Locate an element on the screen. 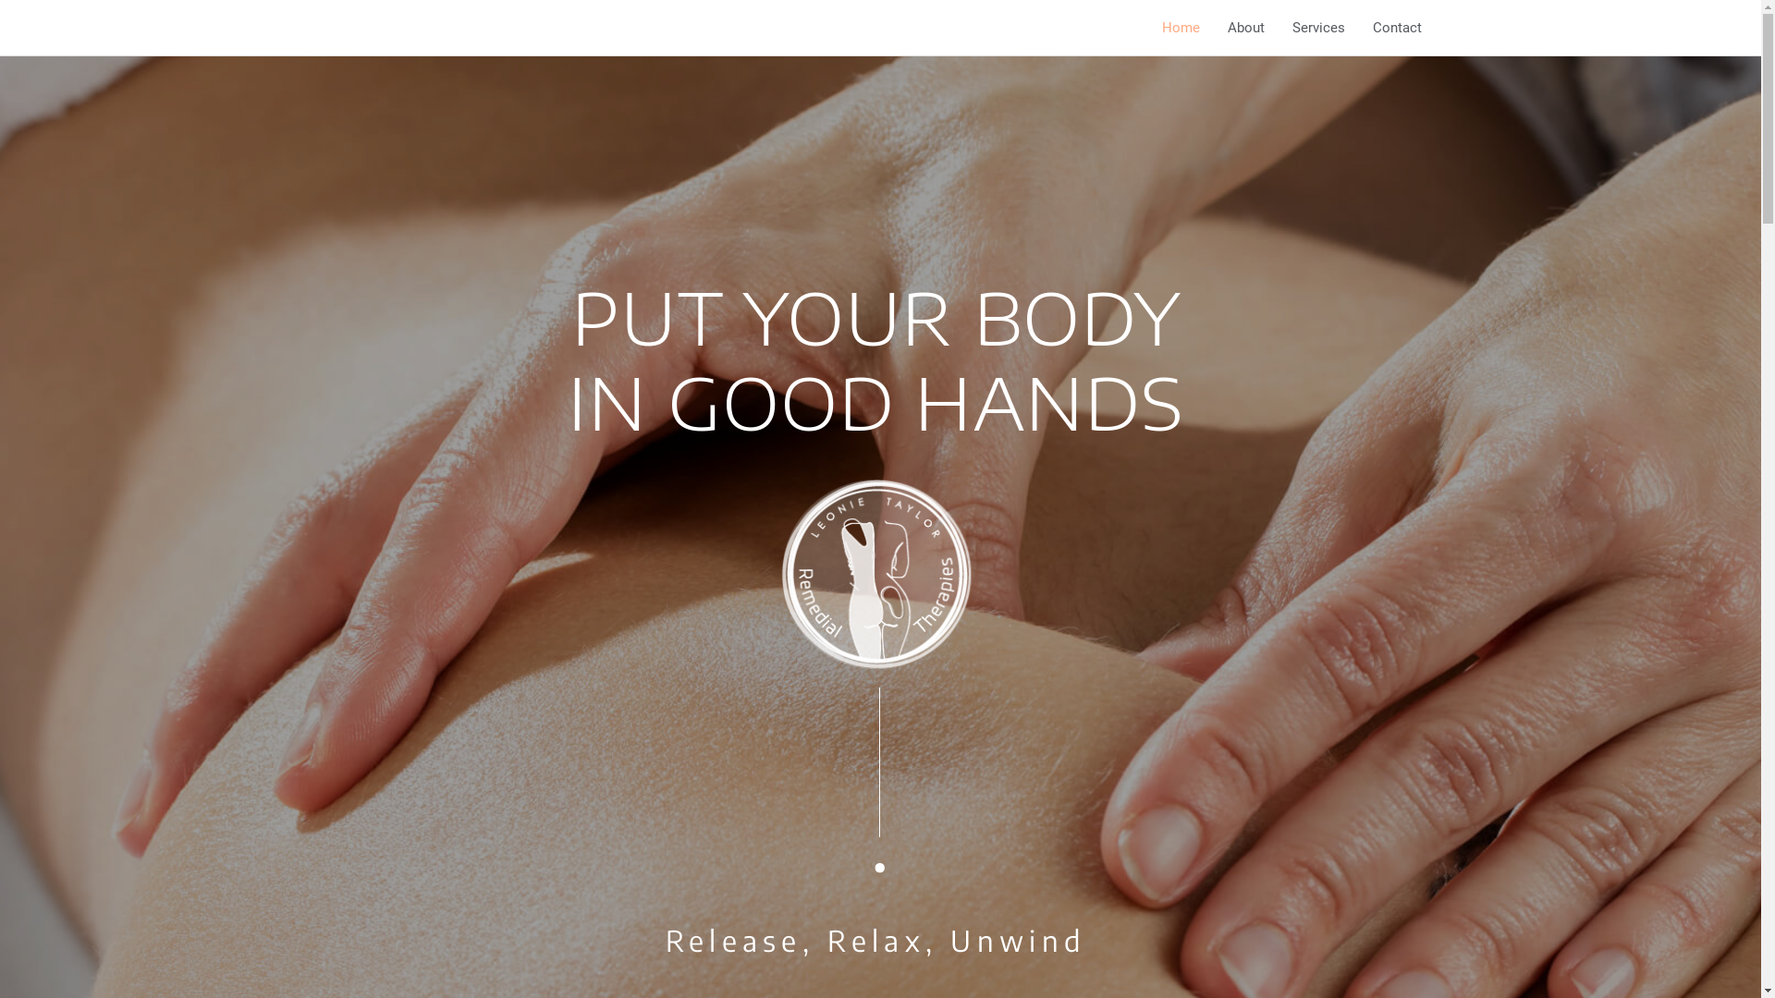 The width and height of the screenshot is (1775, 998). Contact is located at coordinates (1398, 28).